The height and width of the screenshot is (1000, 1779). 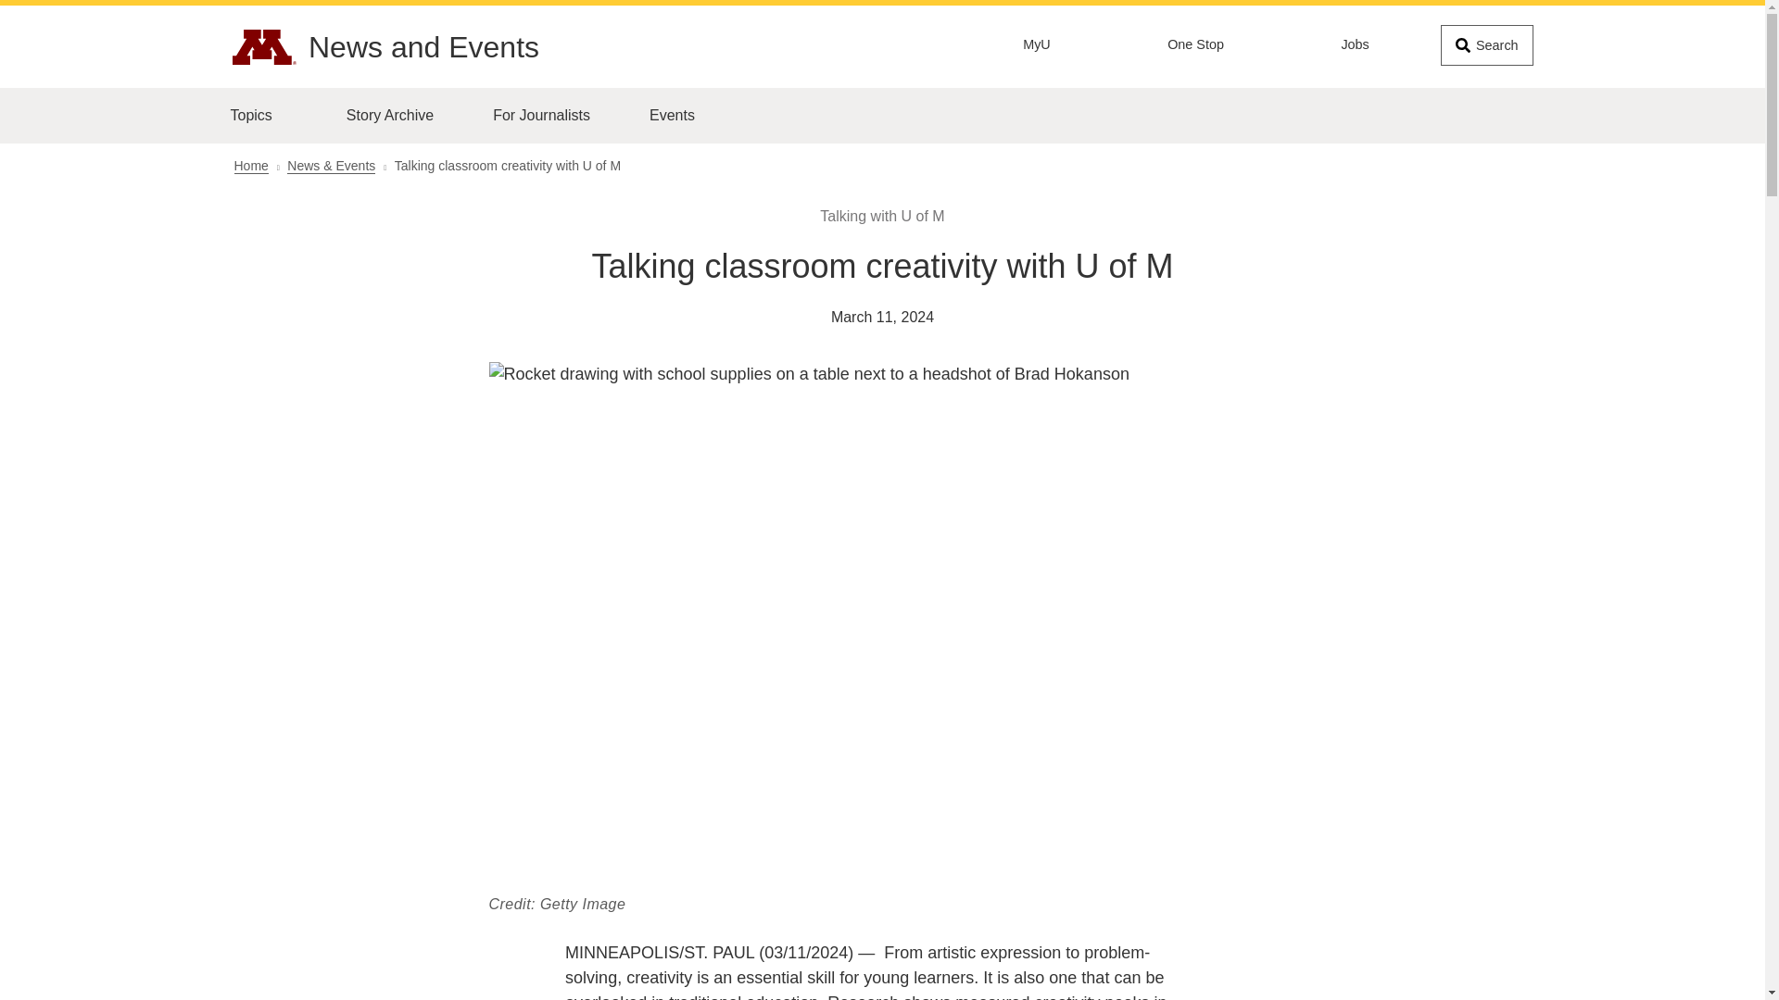 What do you see at coordinates (1485, 45) in the screenshot?
I see `Search` at bounding box center [1485, 45].